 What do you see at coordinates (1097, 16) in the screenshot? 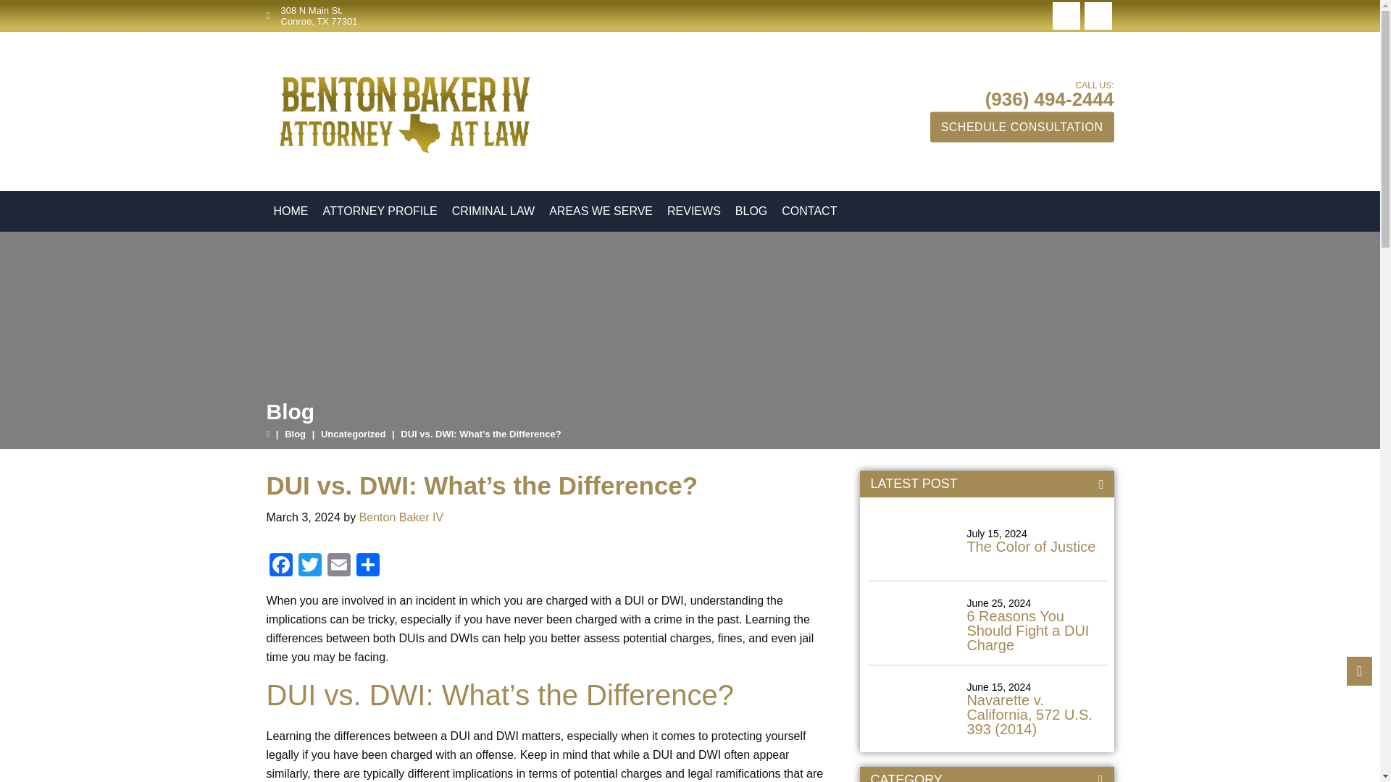
I see `Facebook` at bounding box center [1097, 16].